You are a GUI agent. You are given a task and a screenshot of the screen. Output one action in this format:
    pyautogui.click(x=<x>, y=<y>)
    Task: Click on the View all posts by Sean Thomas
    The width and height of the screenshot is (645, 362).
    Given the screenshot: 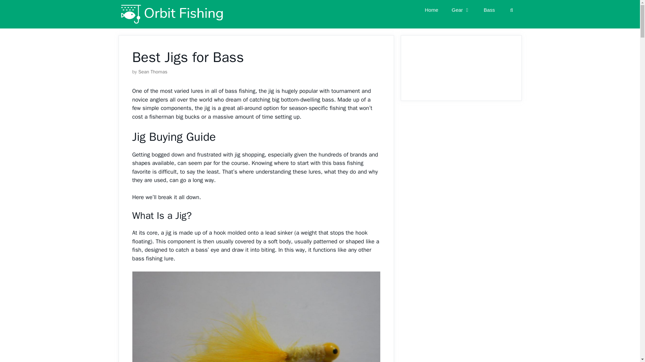 What is the action you would take?
    pyautogui.click(x=153, y=72)
    